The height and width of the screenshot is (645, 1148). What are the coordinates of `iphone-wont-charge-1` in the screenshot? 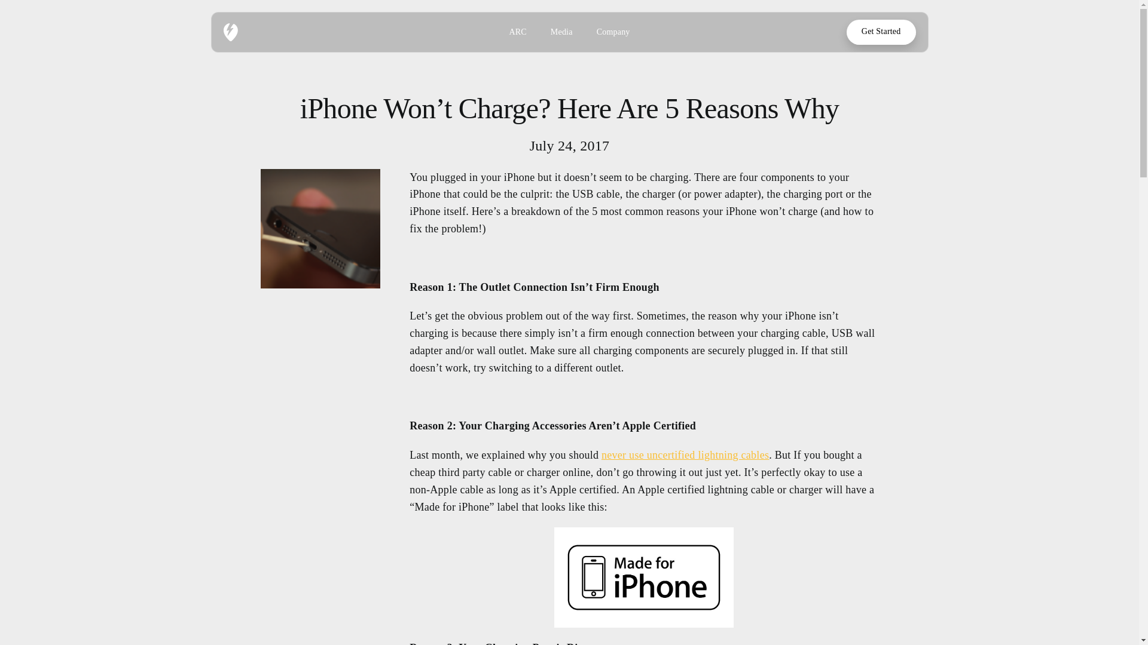 It's located at (320, 228).